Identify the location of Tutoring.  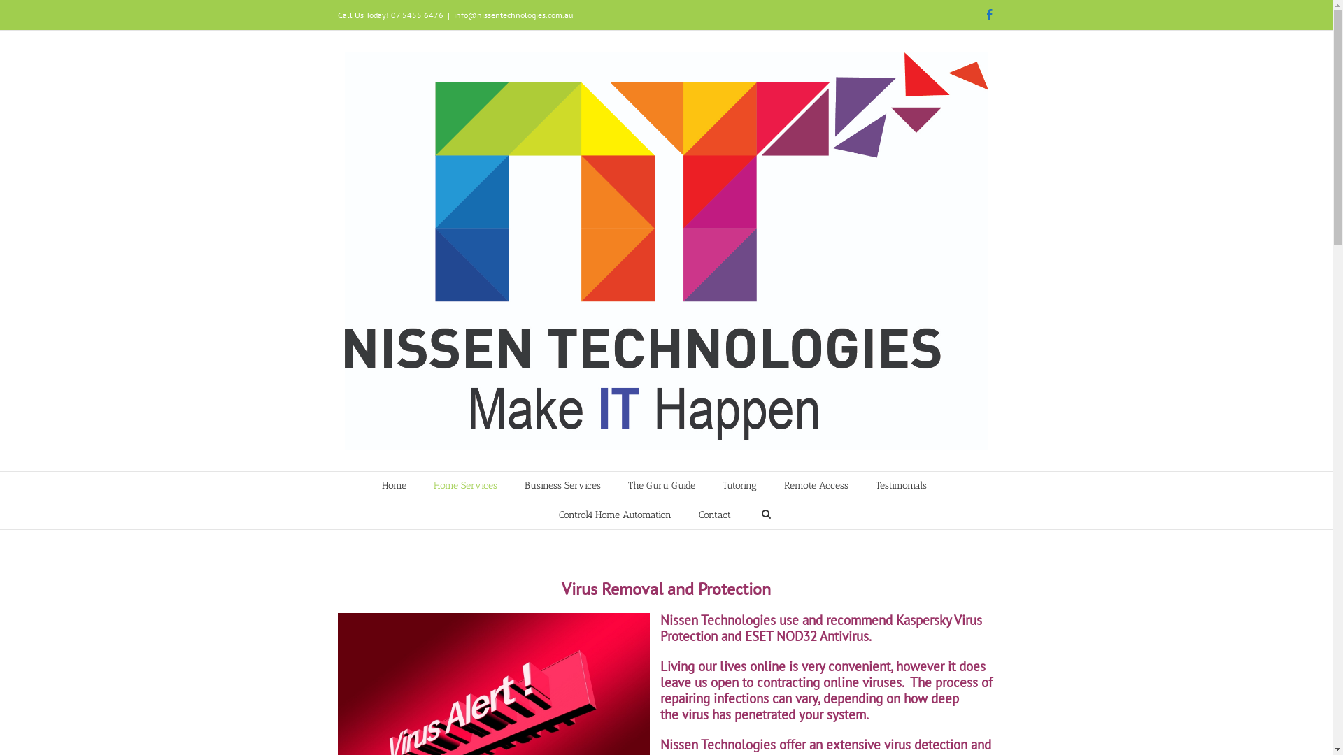
(739, 486).